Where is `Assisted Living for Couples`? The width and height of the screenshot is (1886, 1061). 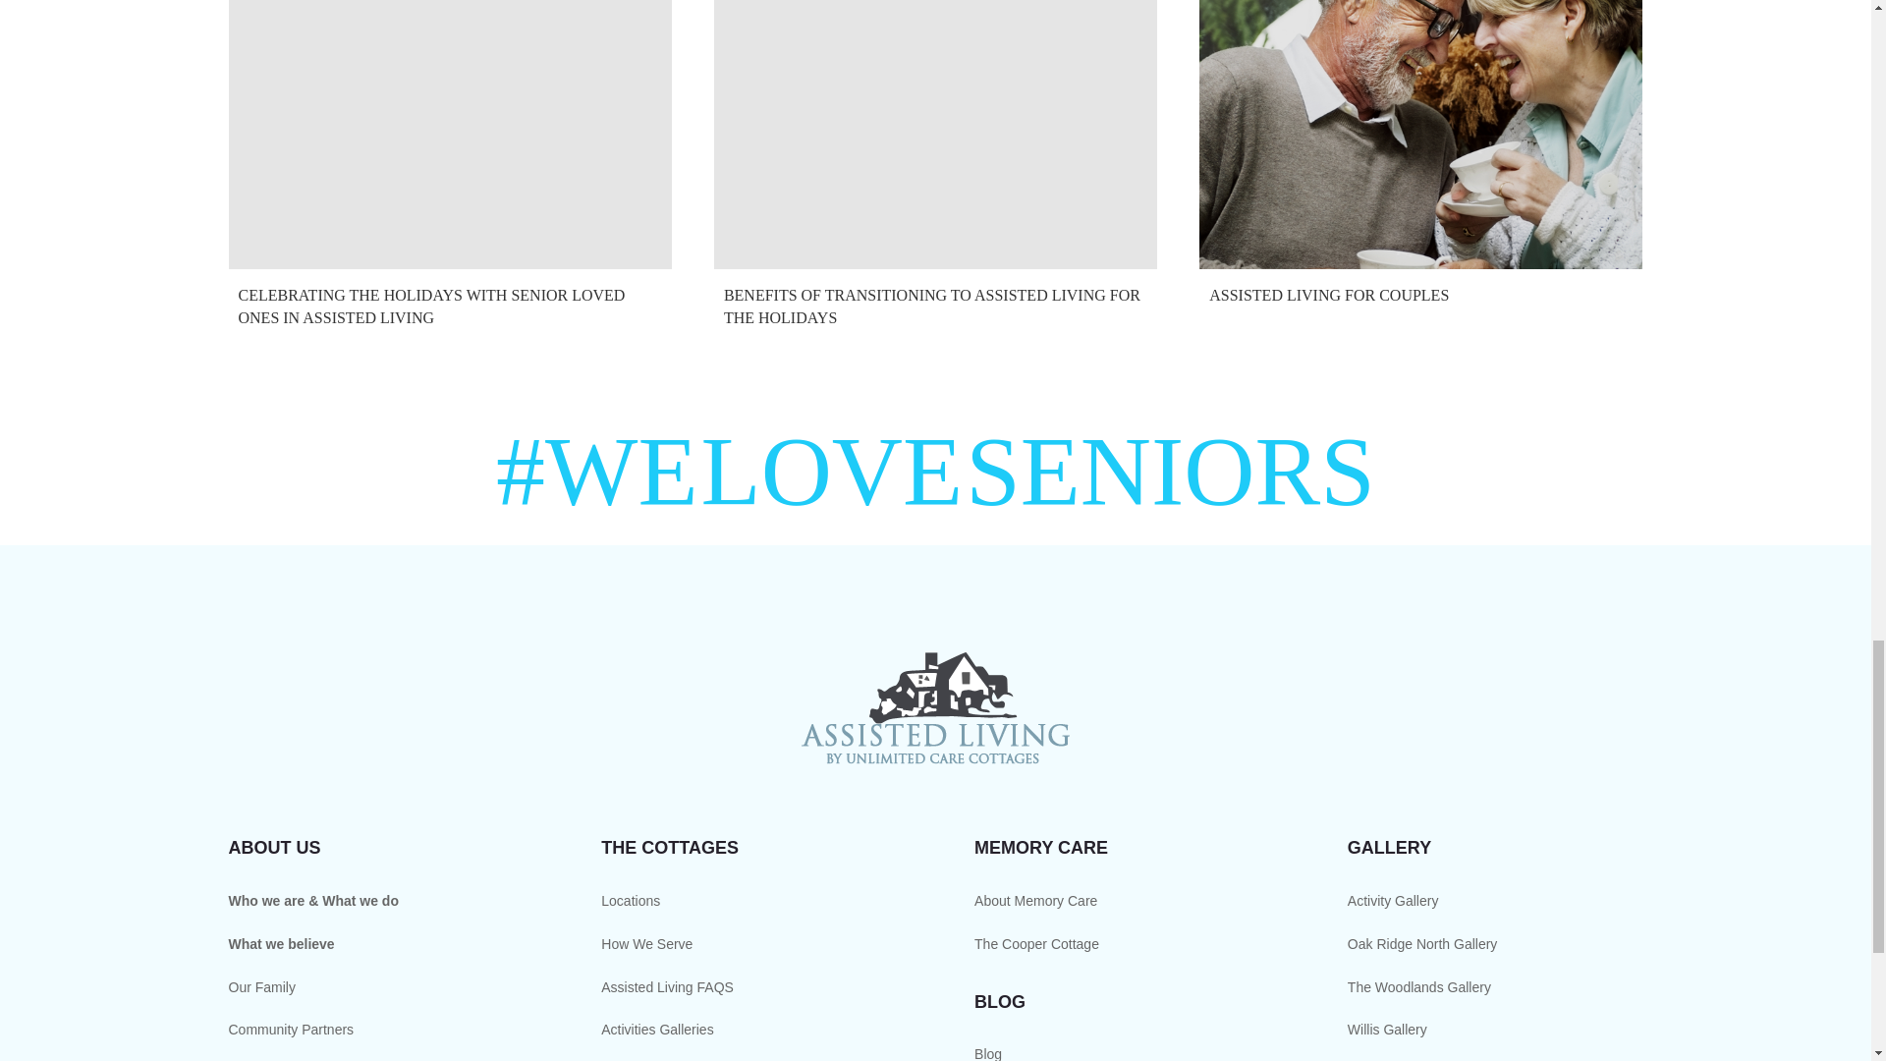
Assisted Living for Couples is located at coordinates (1420, 161).